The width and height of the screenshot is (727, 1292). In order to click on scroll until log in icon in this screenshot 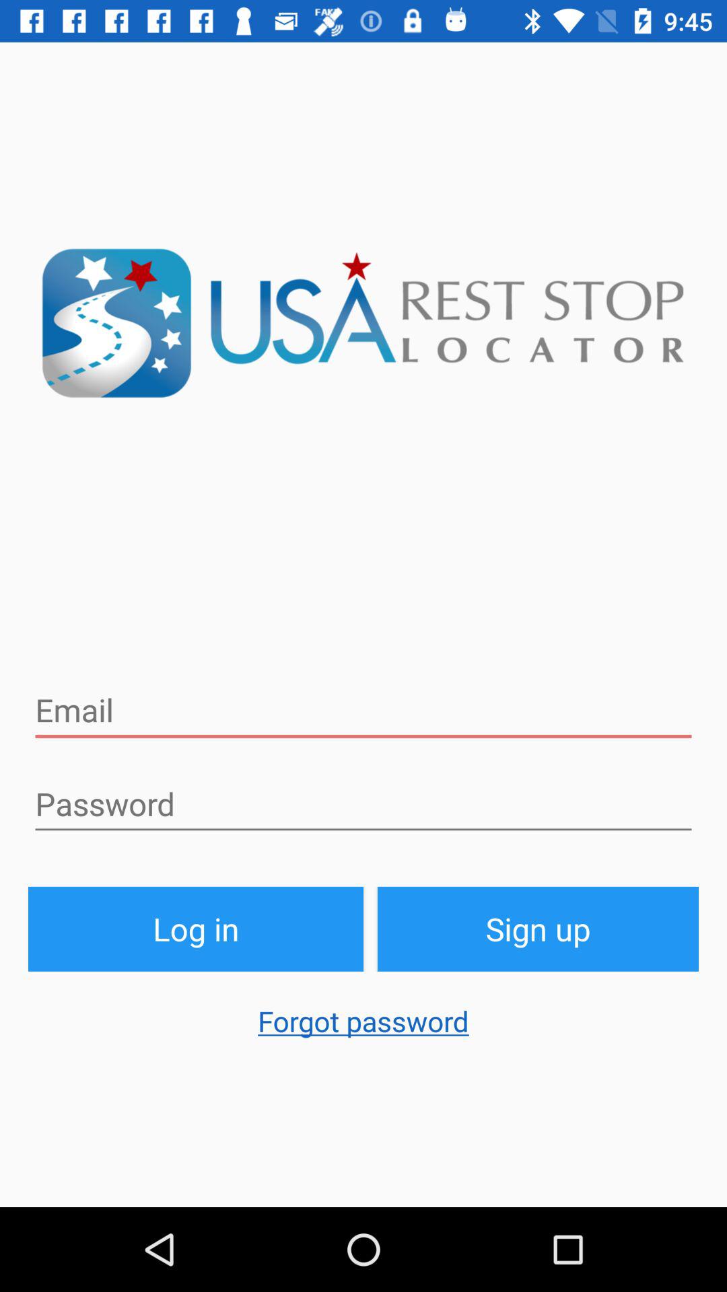, I will do `click(196, 929)`.